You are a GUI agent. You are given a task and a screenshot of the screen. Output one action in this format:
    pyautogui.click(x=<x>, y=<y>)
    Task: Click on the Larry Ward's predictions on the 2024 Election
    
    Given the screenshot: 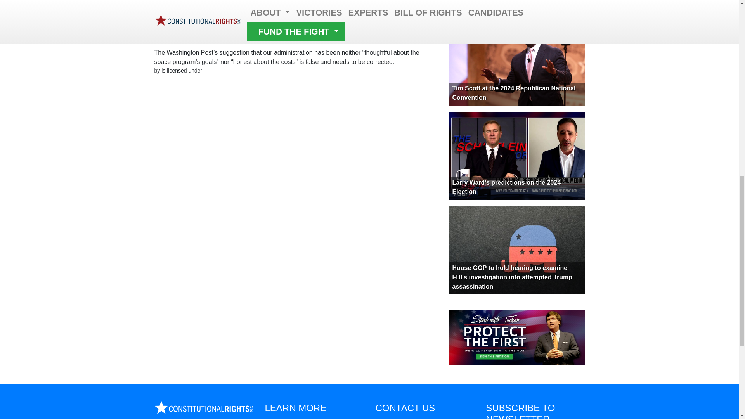 What is the action you would take?
    pyautogui.click(x=506, y=187)
    